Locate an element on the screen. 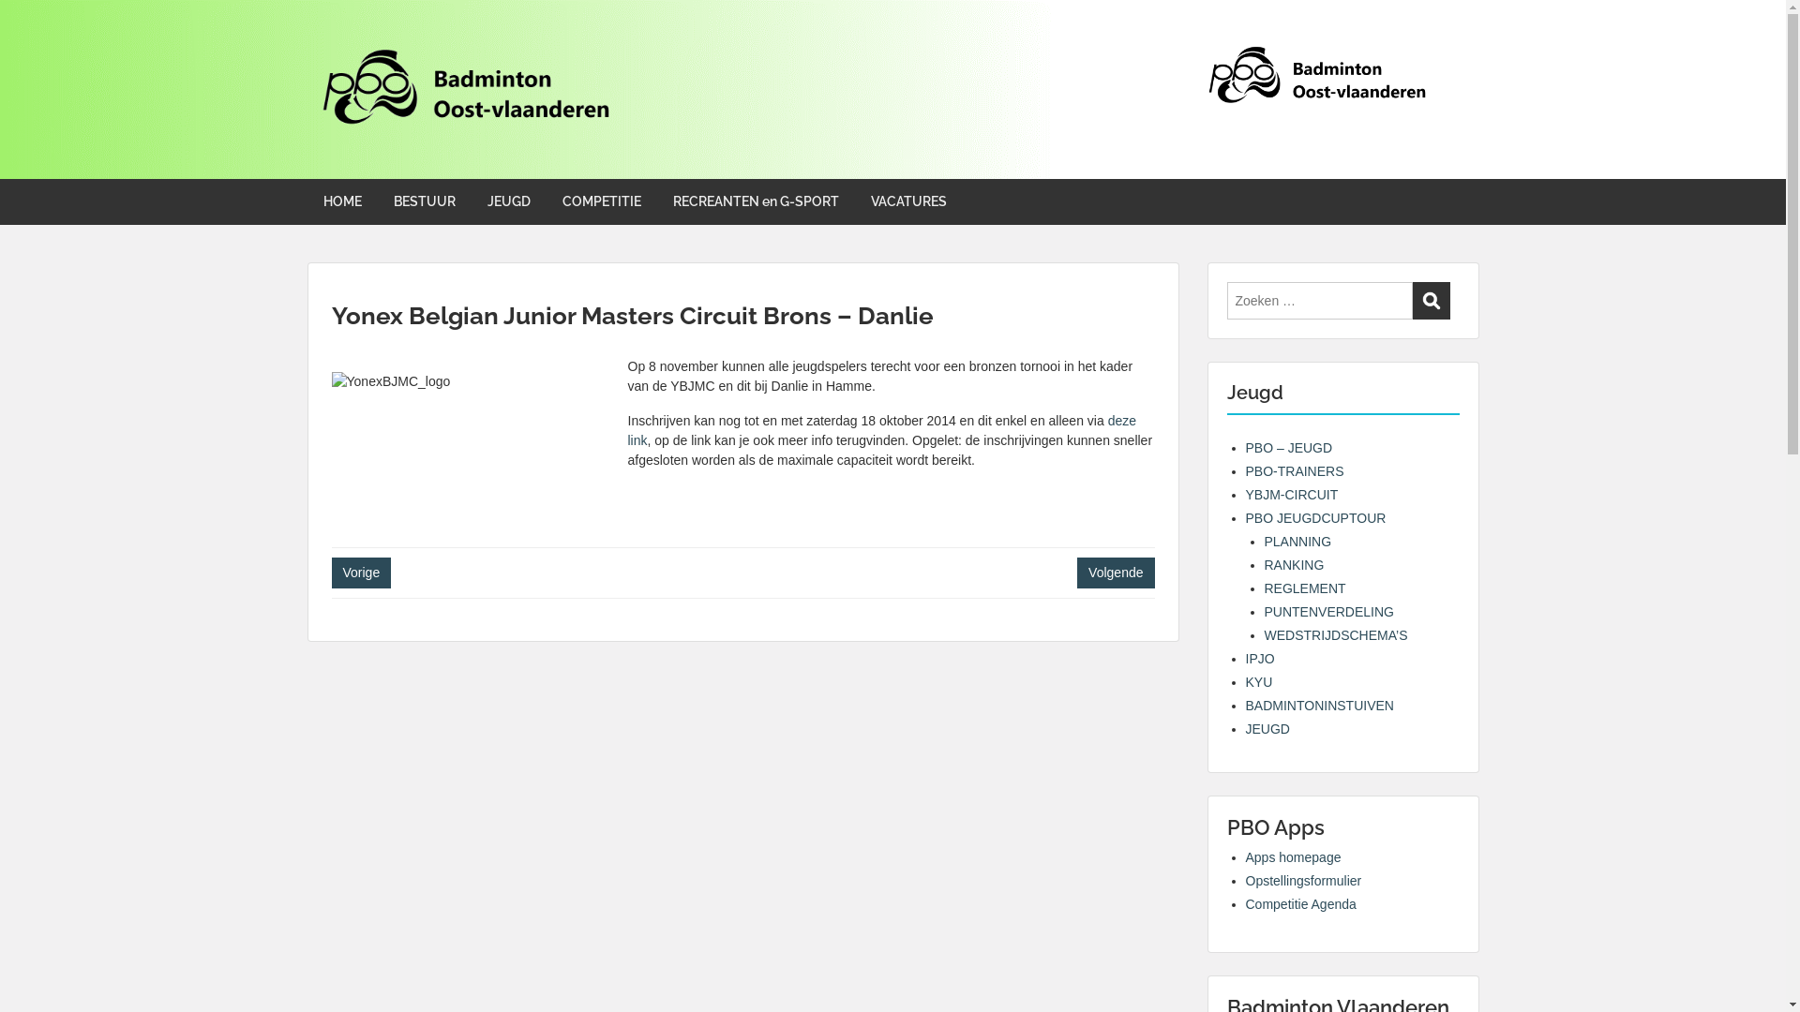  HOME is located at coordinates (343, 202).